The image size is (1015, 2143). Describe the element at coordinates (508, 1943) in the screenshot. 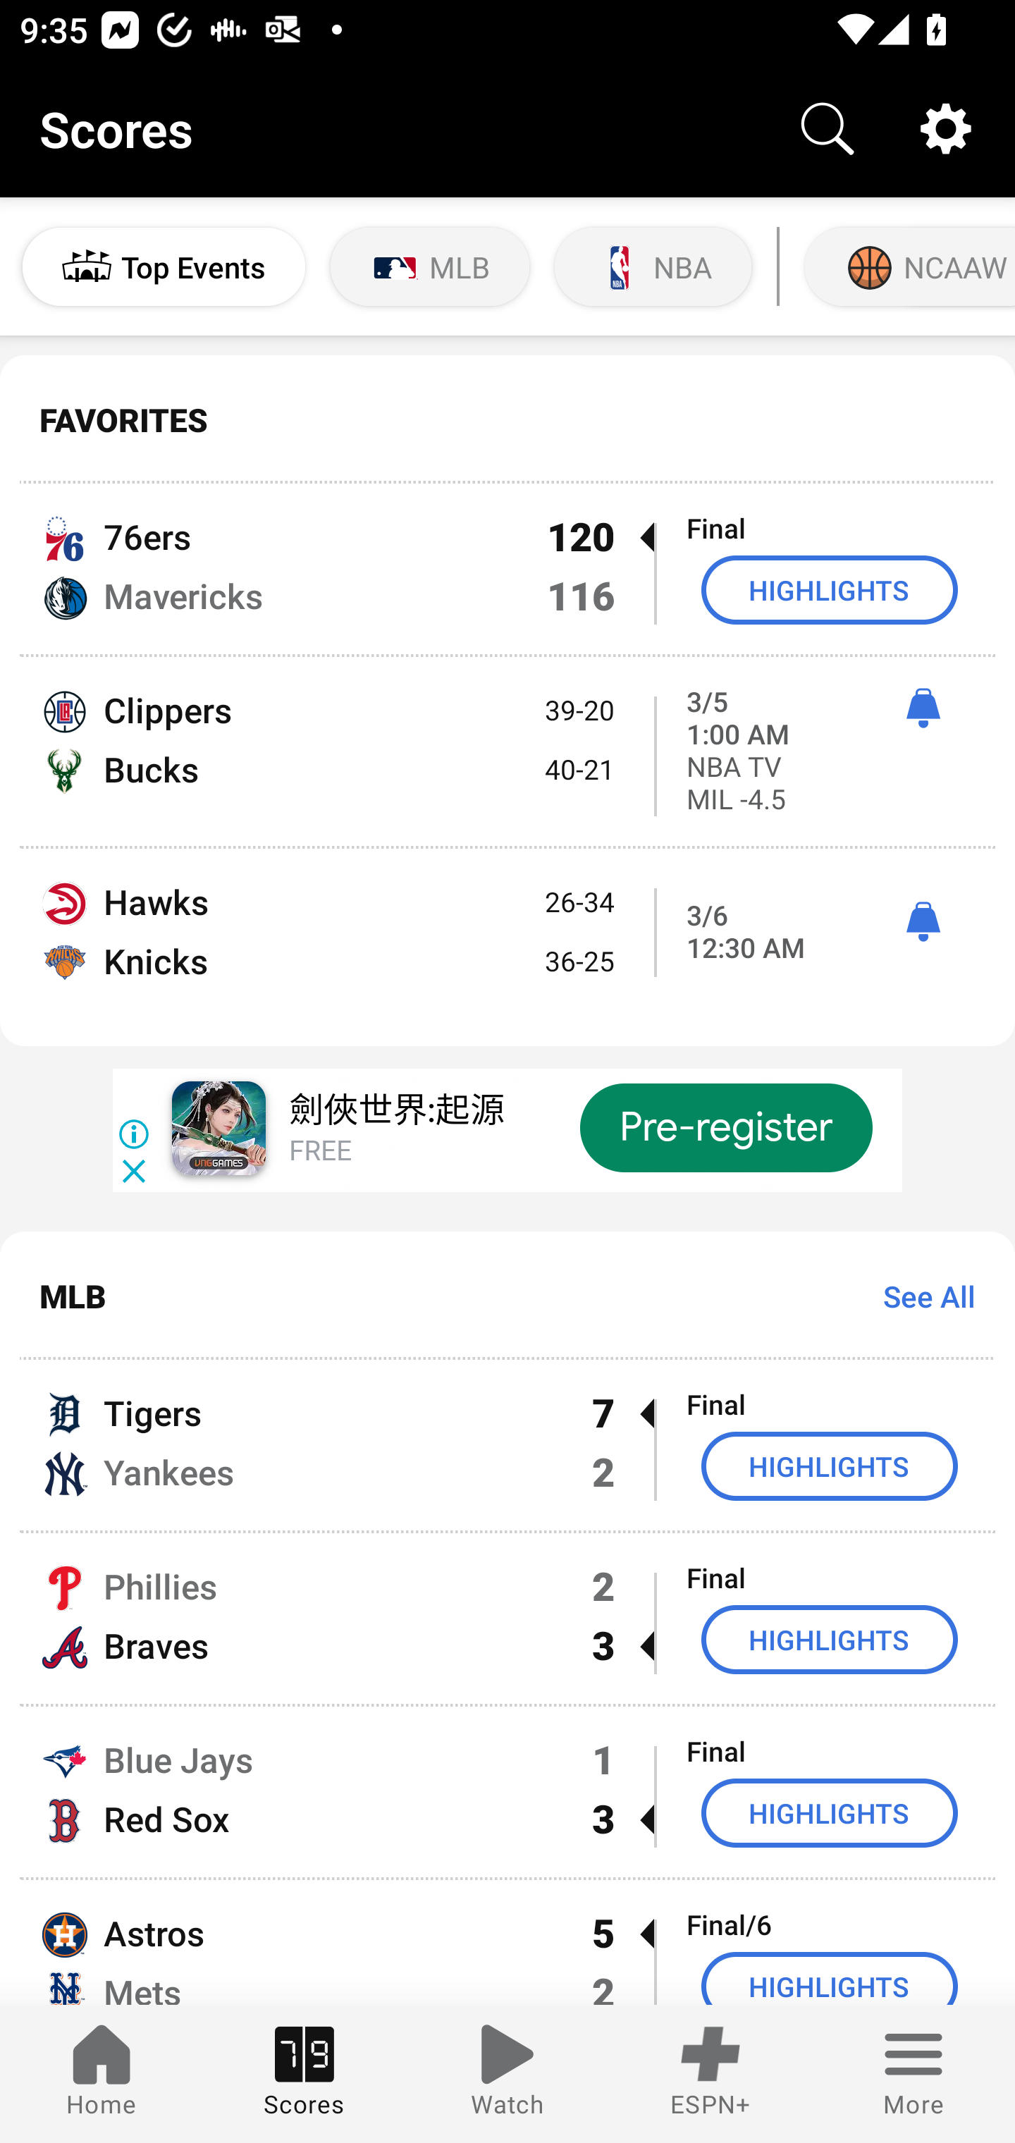

I see `Astros 5  Final/6 Mets 2 HIGHLIGHTS` at that location.